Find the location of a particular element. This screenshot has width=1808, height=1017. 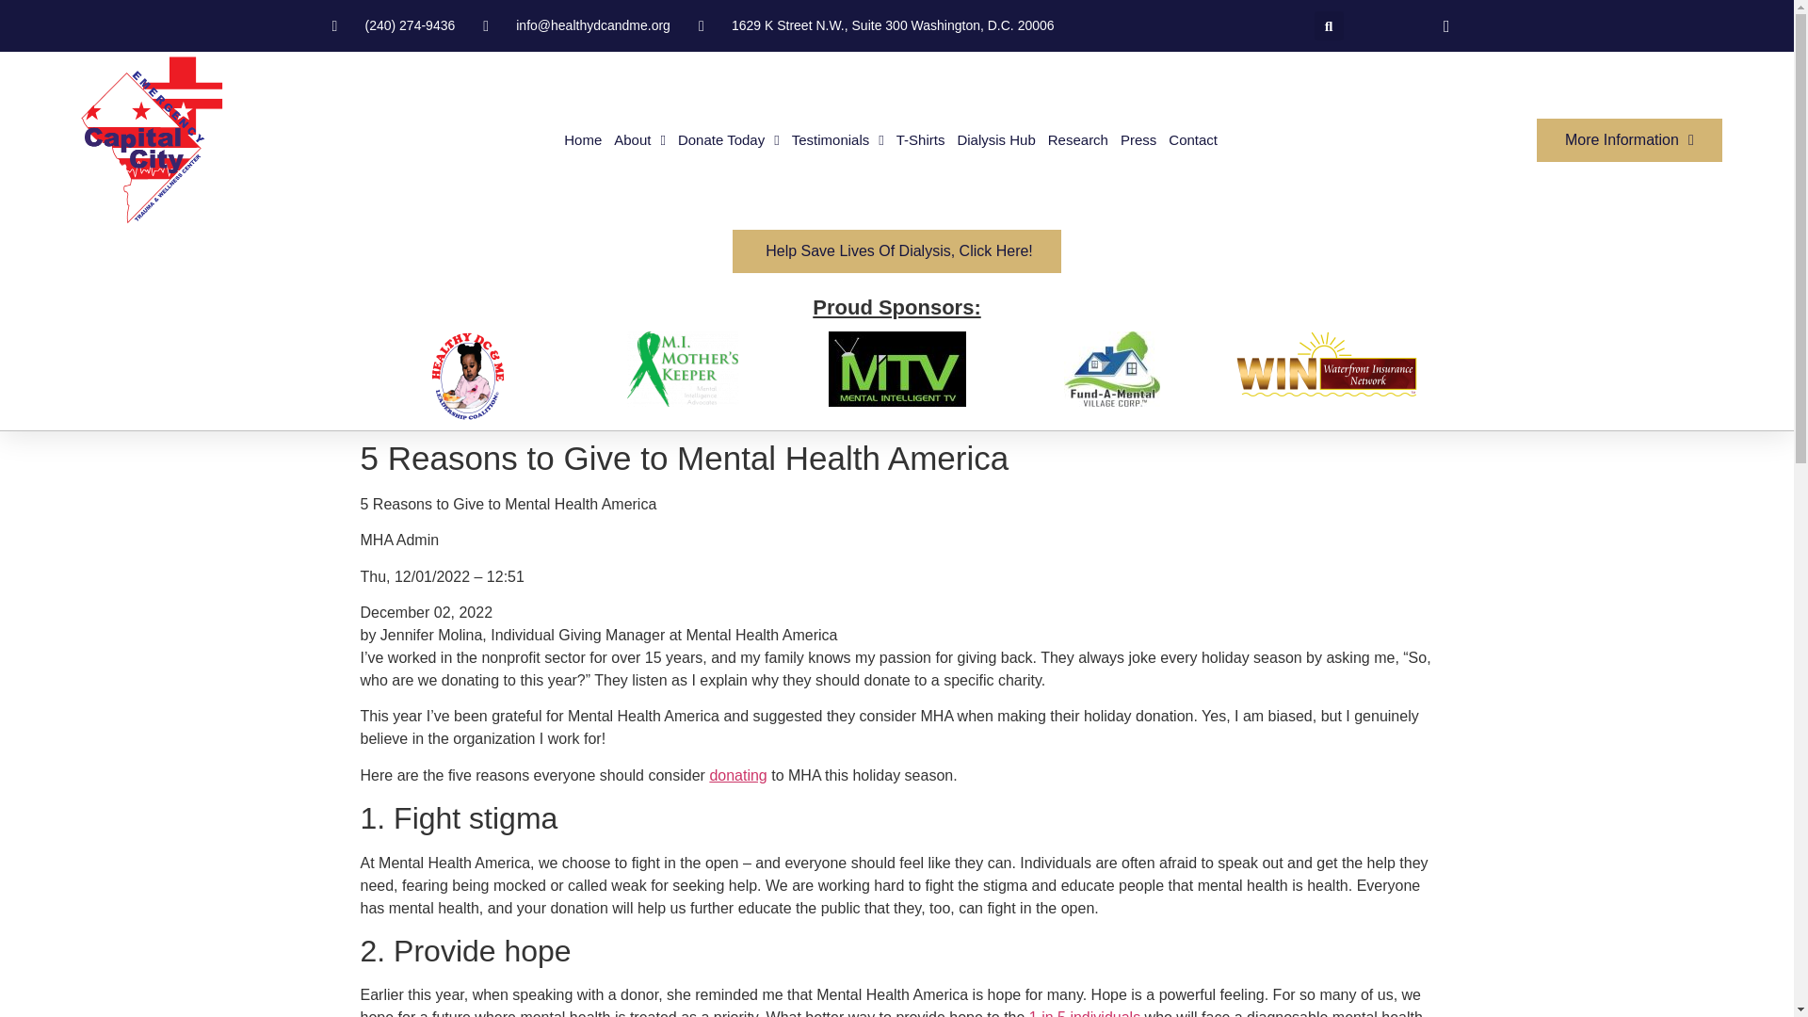

Donate Today is located at coordinates (729, 139).